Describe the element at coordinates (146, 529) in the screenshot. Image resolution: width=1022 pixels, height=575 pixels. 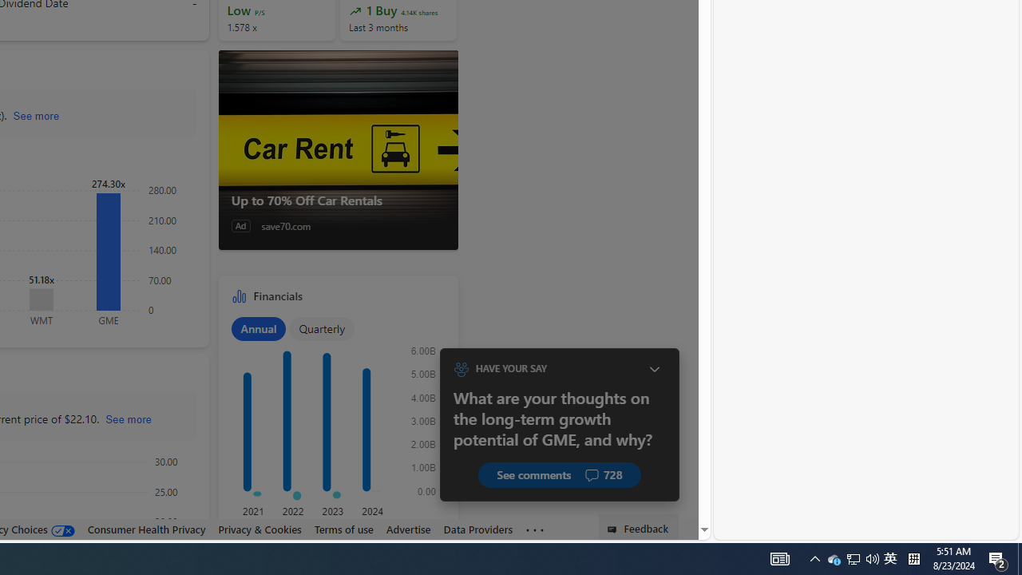
I see `Consumer Health Privacy` at that location.